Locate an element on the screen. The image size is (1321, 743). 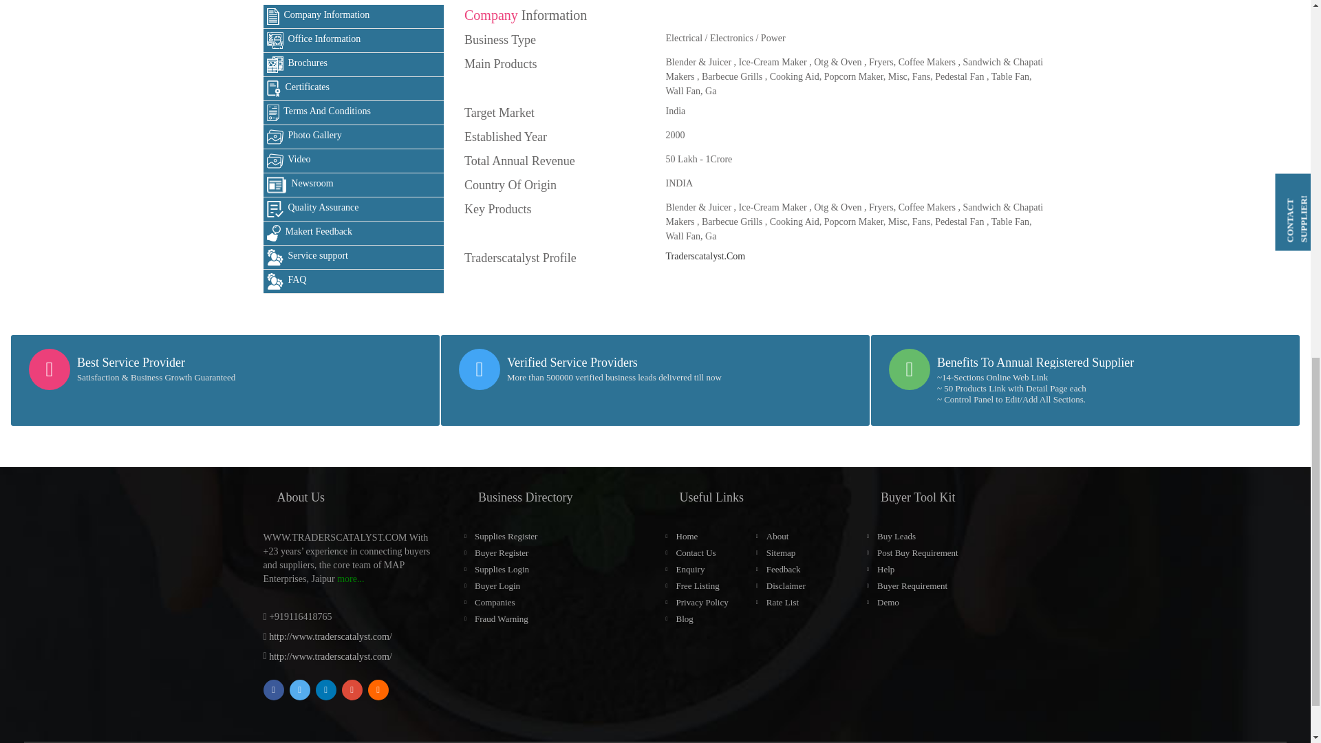
  Photo Gallery is located at coordinates (354, 138).